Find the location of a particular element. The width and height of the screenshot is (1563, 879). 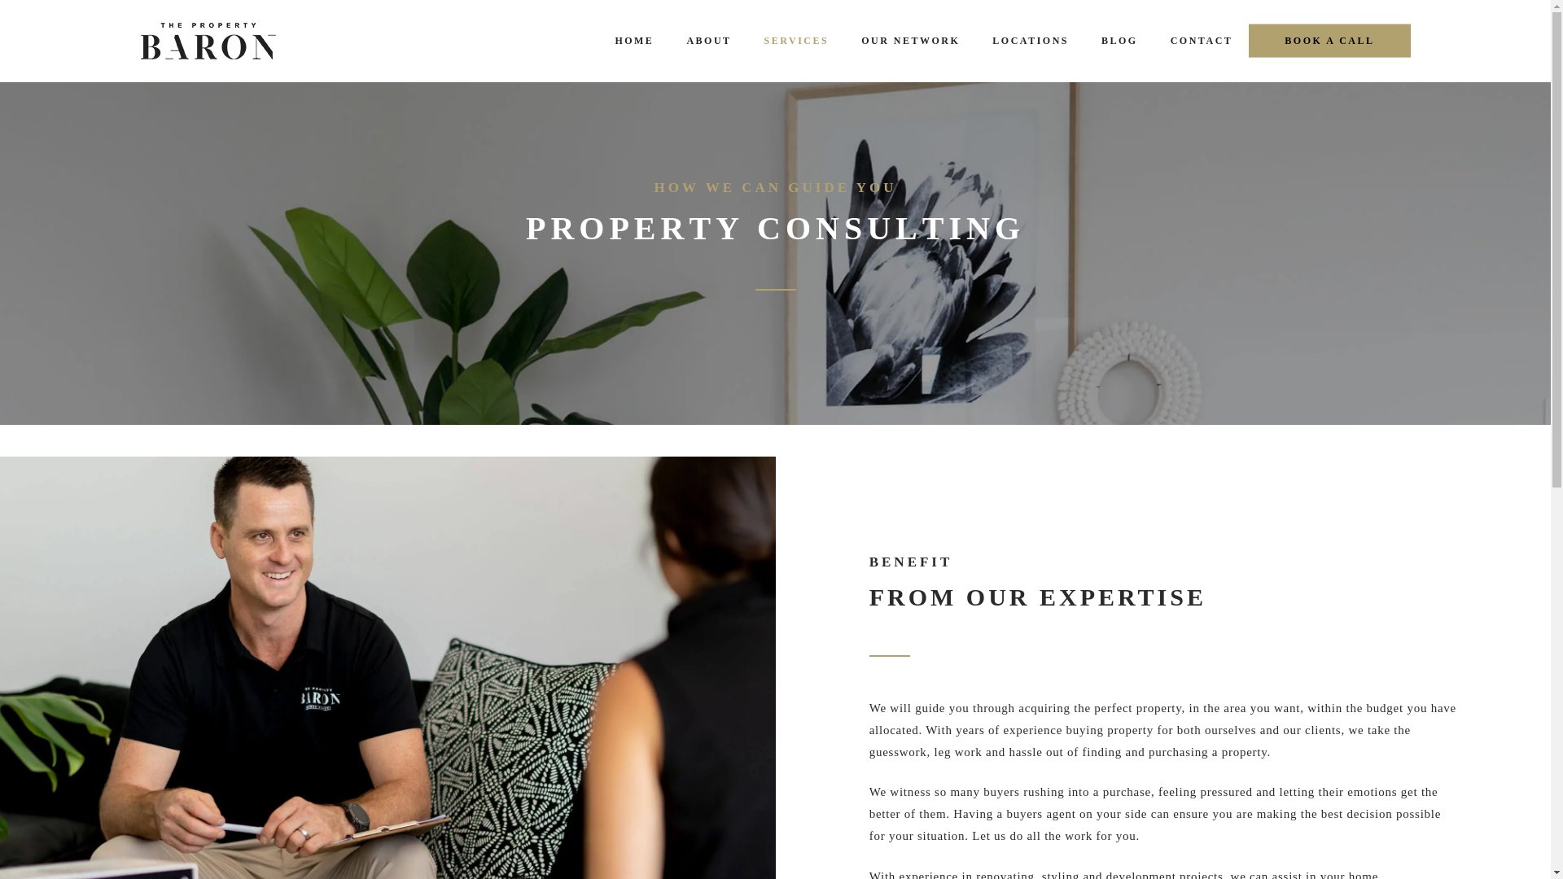

SERVICES is located at coordinates (796, 41).